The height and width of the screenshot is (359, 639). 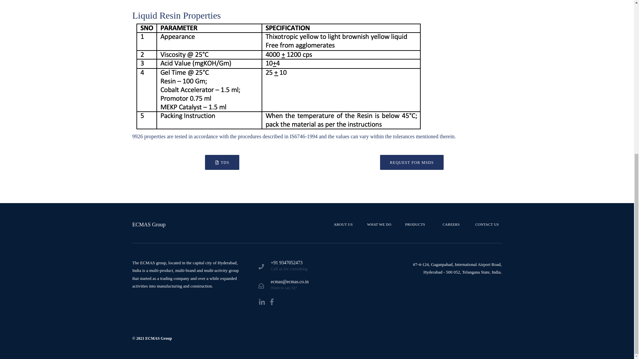 I want to click on CONTACT US, so click(x=487, y=225).